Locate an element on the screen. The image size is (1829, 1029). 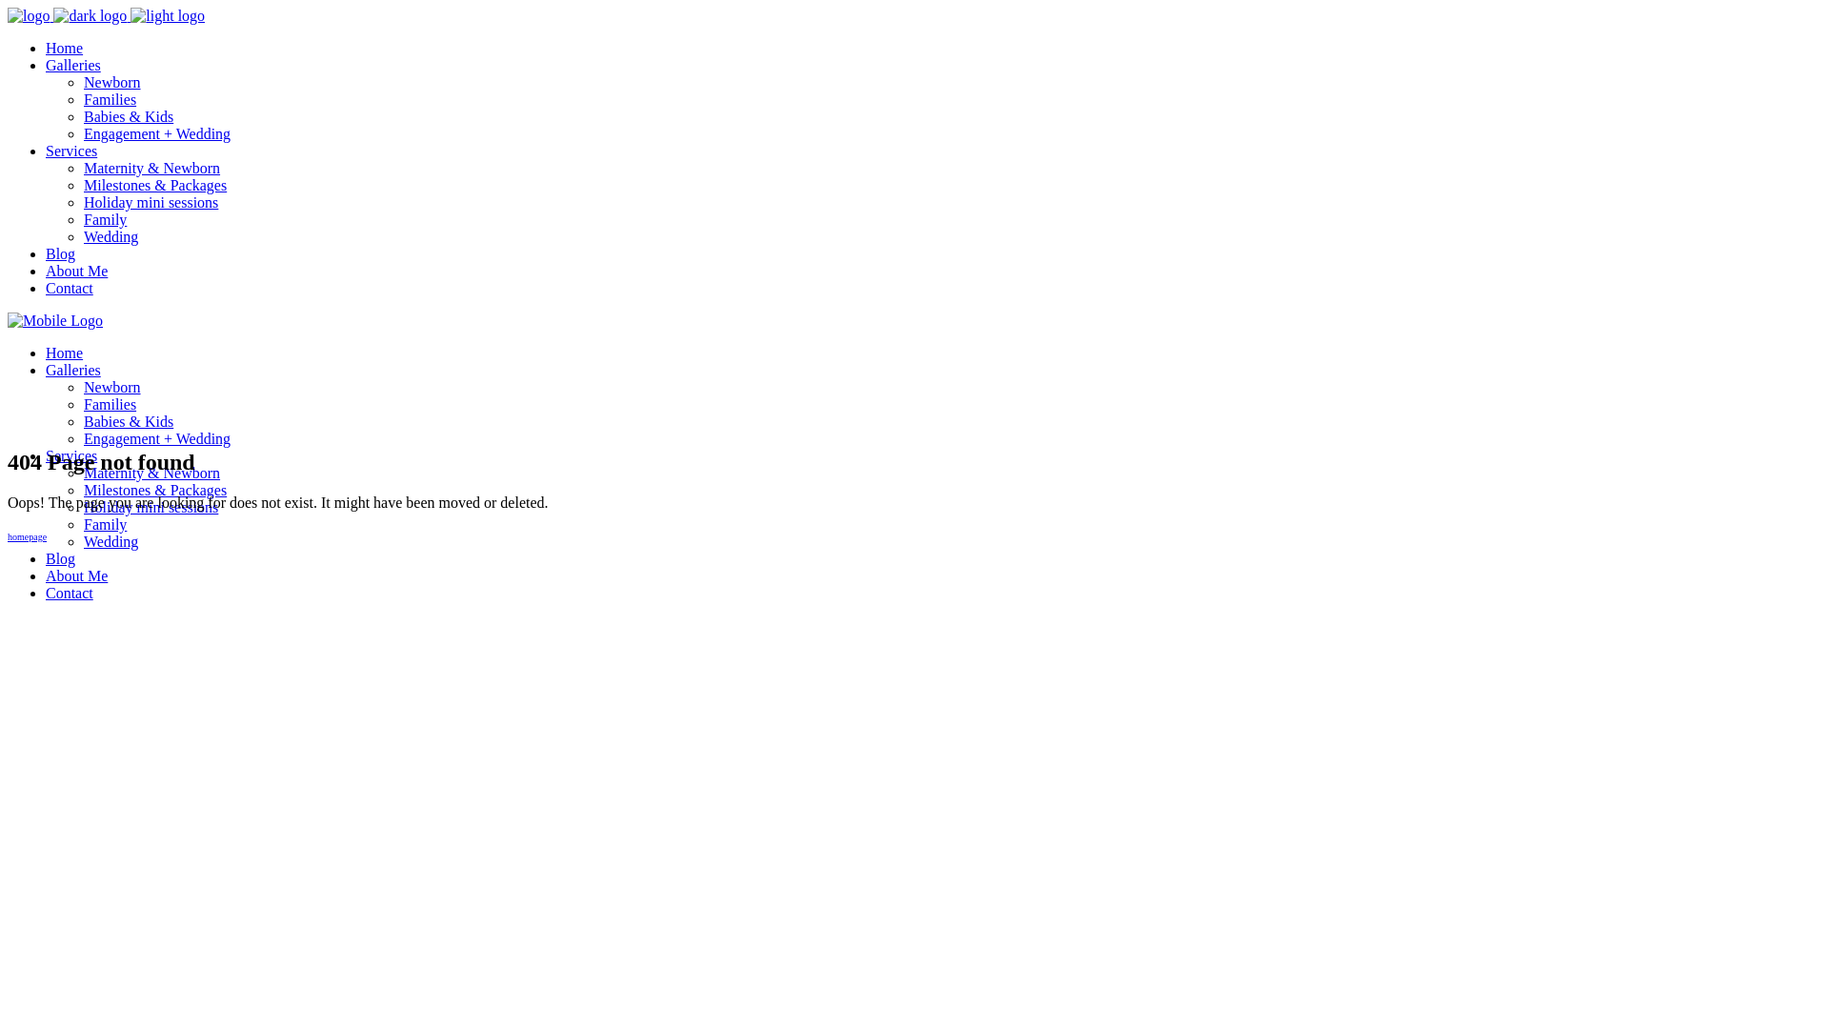
Family is located at coordinates (105, 219).